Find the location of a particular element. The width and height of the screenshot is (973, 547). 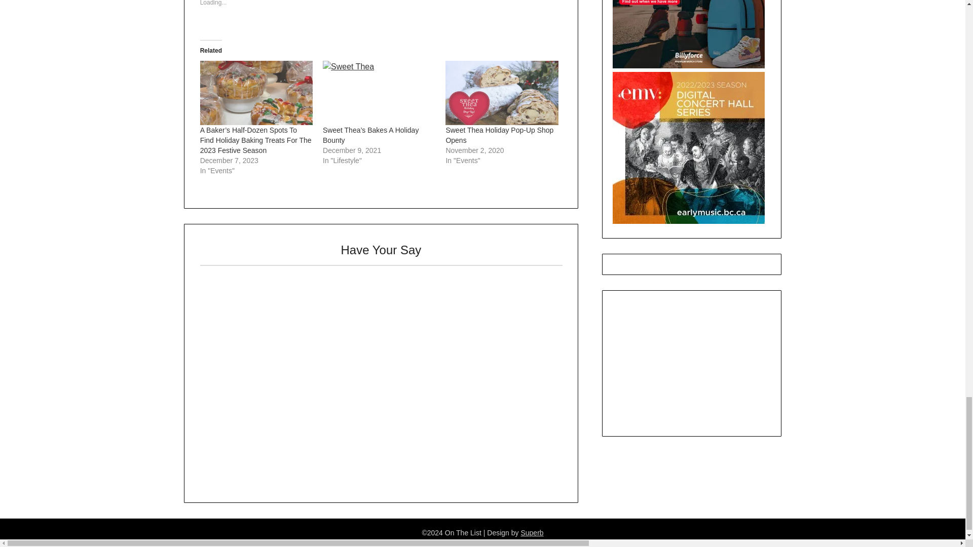

Sweet Thea Holiday Pop-Up Shop Opens is located at coordinates (500, 135).